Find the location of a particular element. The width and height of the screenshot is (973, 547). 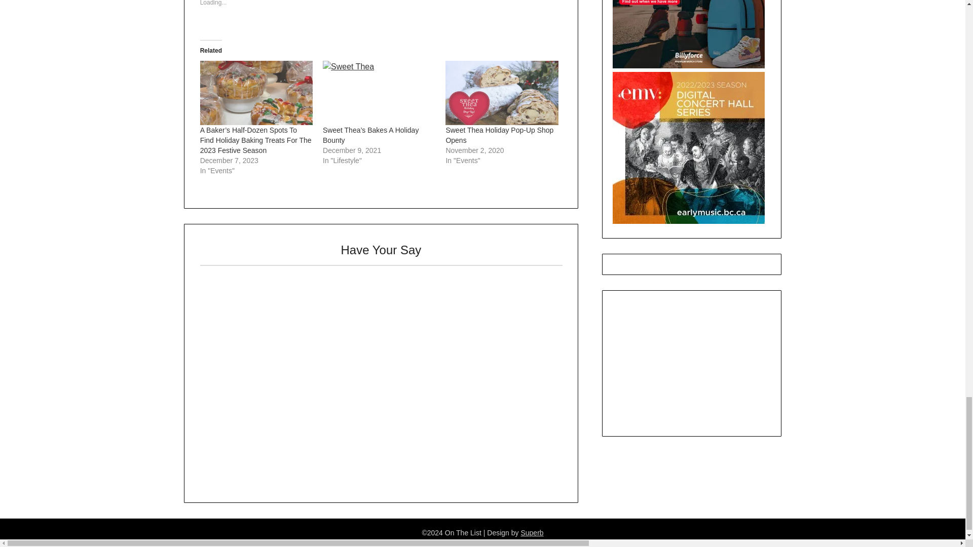

Sweet Thea Holiday Pop-Up Shop Opens is located at coordinates (500, 135).